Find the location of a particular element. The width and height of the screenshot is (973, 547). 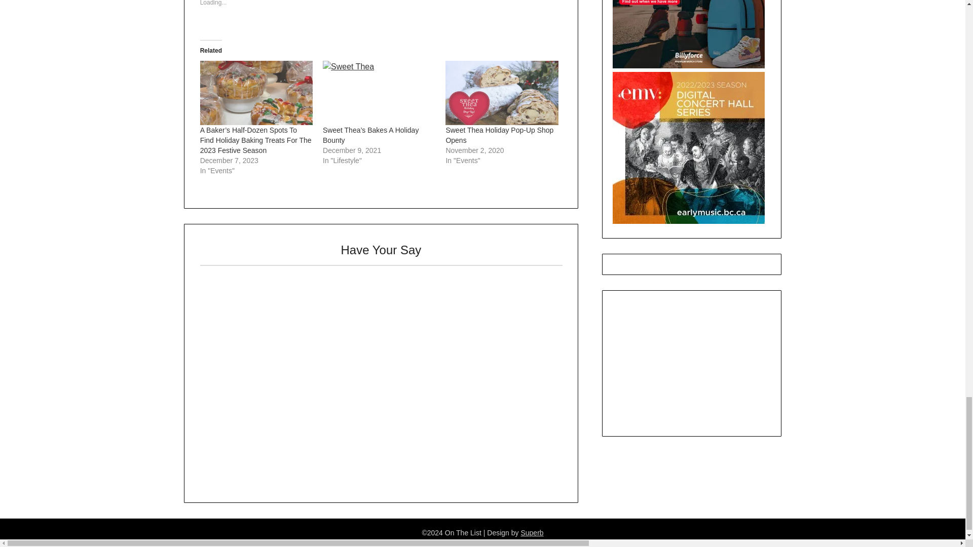

Sweet Thea Holiday Pop-Up Shop Opens is located at coordinates (500, 135).